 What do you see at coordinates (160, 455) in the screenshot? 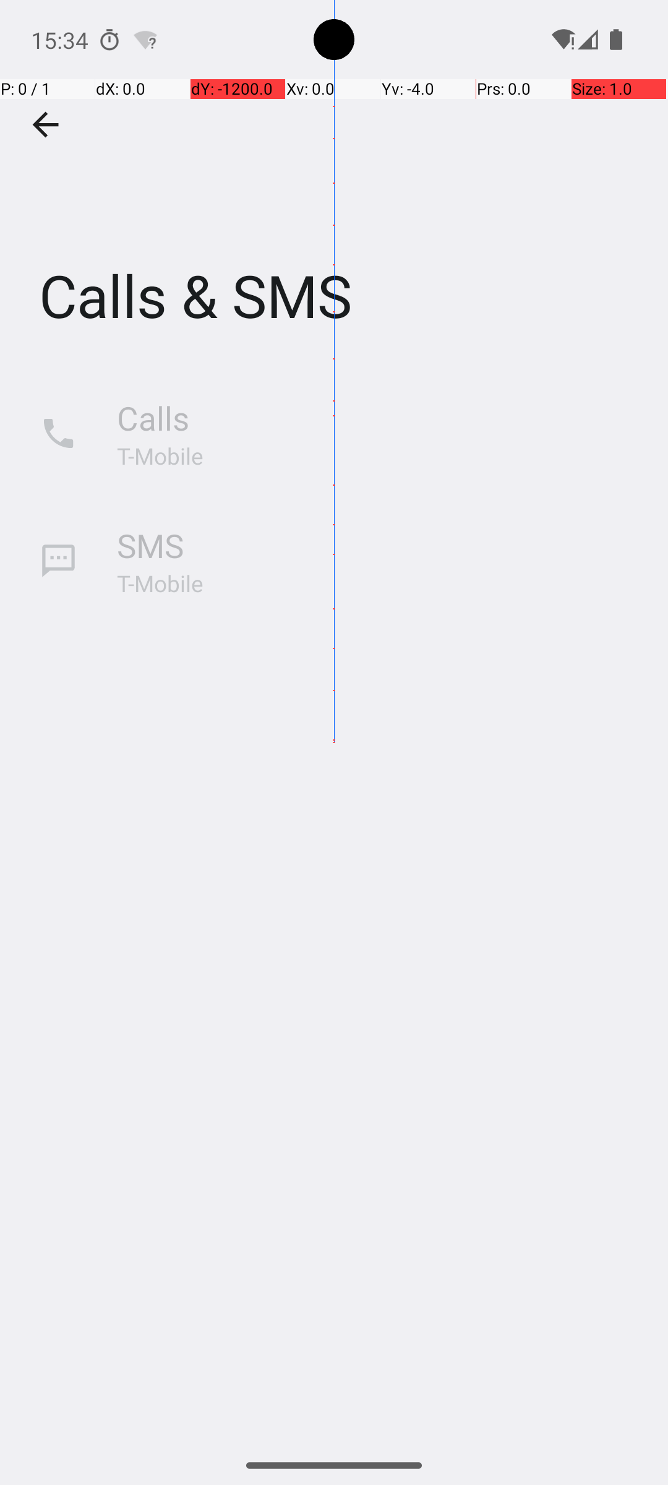
I see `T-Mobile` at bounding box center [160, 455].